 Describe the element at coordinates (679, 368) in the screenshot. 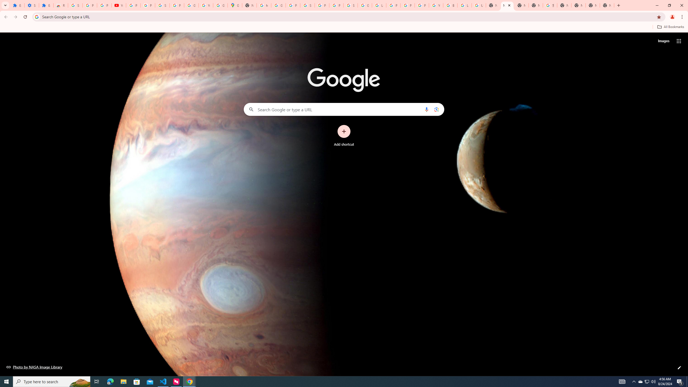

I see `Customize this page` at that location.